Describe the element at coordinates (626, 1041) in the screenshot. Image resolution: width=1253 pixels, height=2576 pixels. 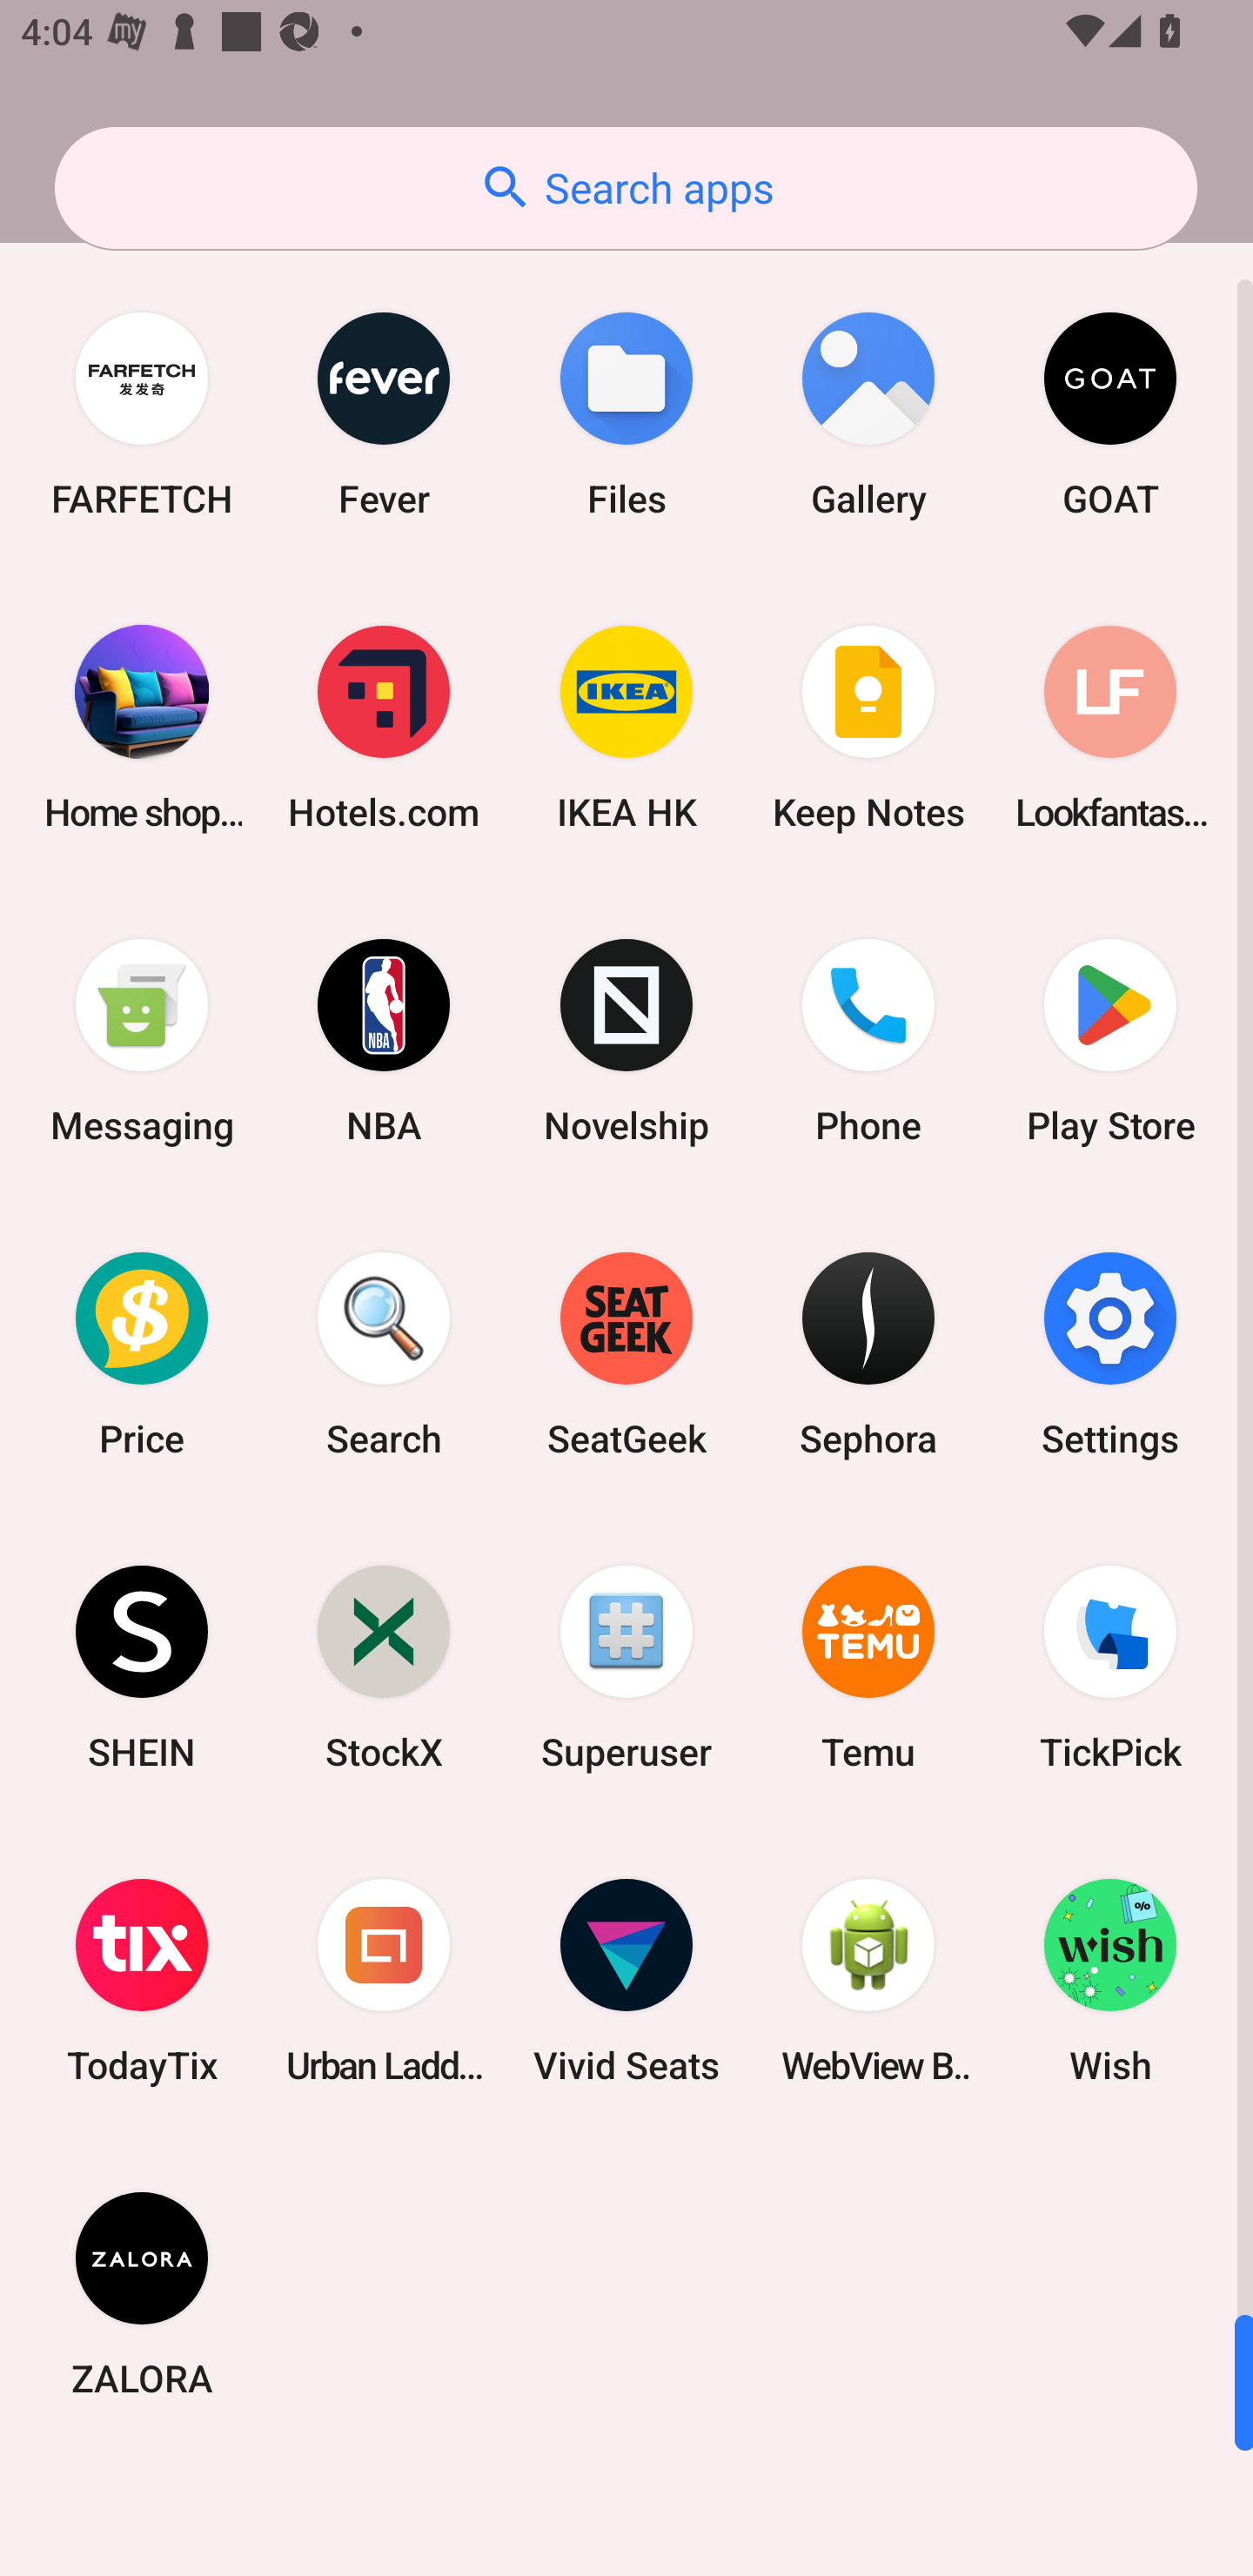
I see `Novelship` at that location.